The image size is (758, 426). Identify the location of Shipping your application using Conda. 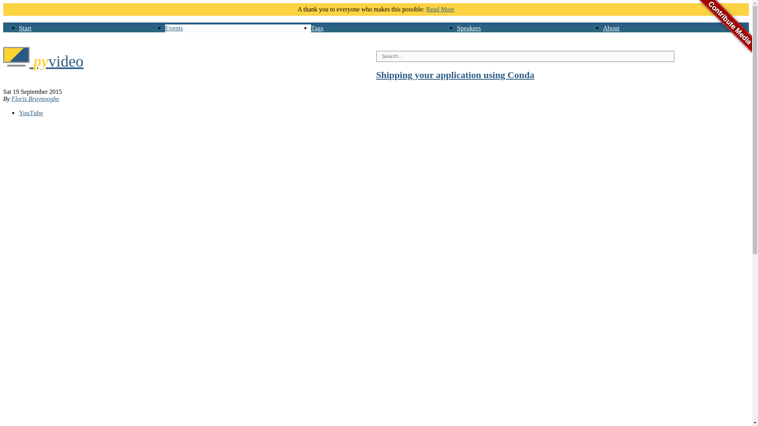
(455, 75).